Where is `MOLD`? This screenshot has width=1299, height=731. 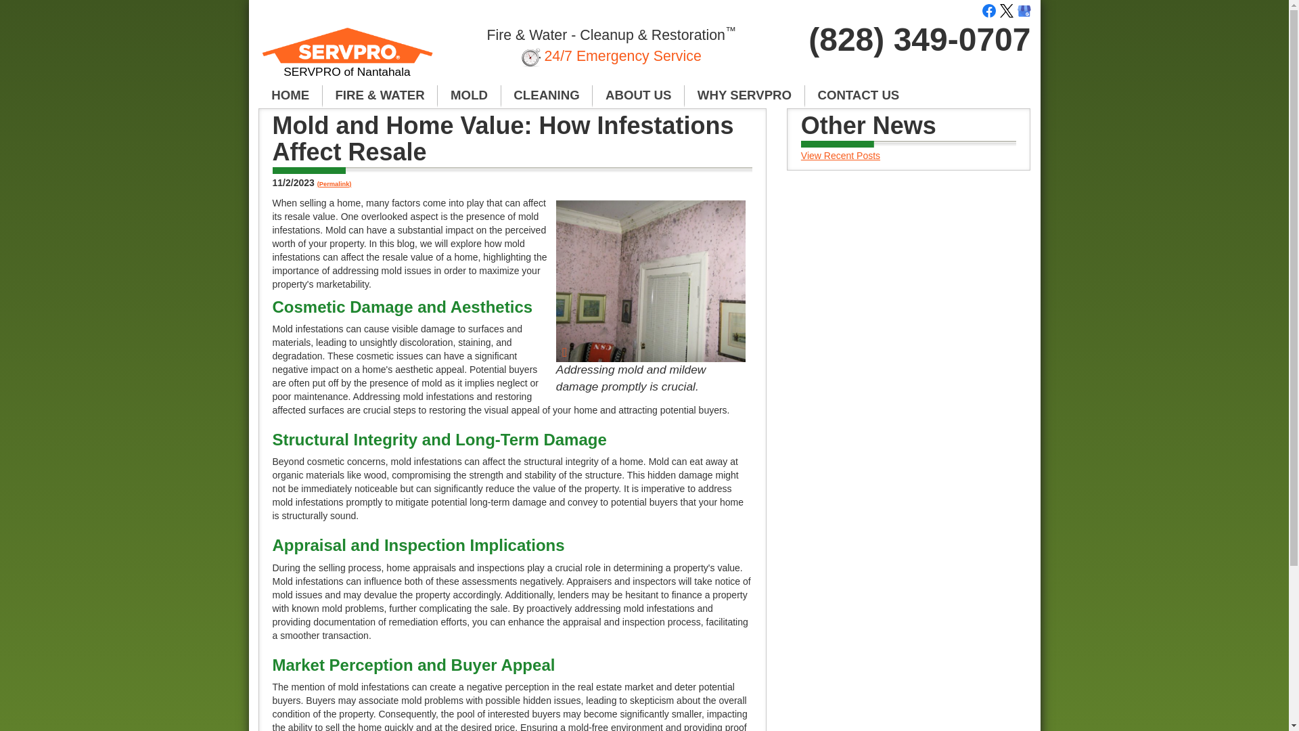 MOLD is located at coordinates (469, 96).